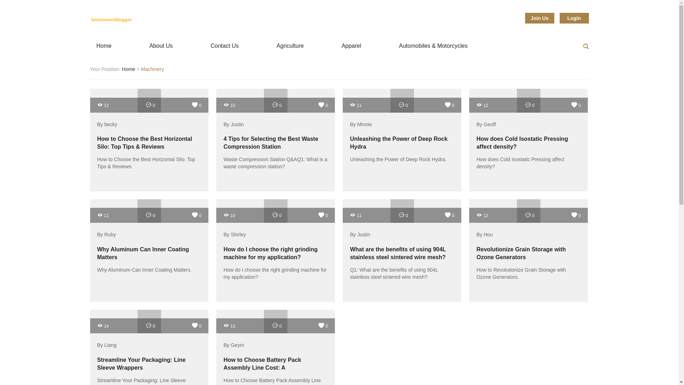  I want to click on Home, so click(103, 46).